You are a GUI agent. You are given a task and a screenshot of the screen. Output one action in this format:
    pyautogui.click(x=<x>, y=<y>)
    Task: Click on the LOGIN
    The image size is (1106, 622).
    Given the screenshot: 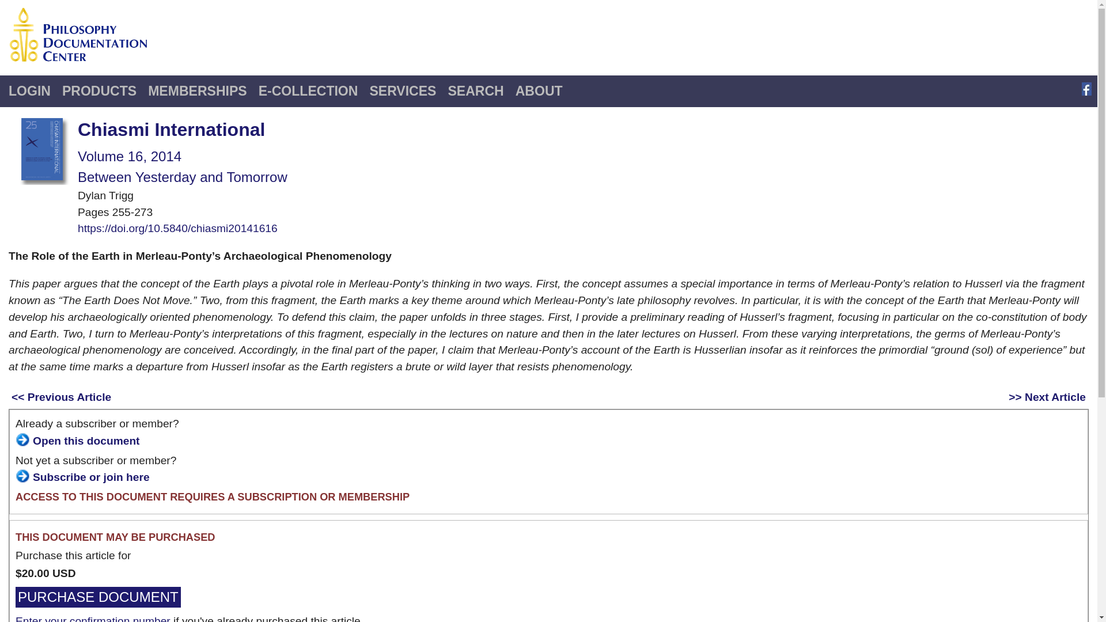 What is the action you would take?
    pyautogui.click(x=29, y=91)
    